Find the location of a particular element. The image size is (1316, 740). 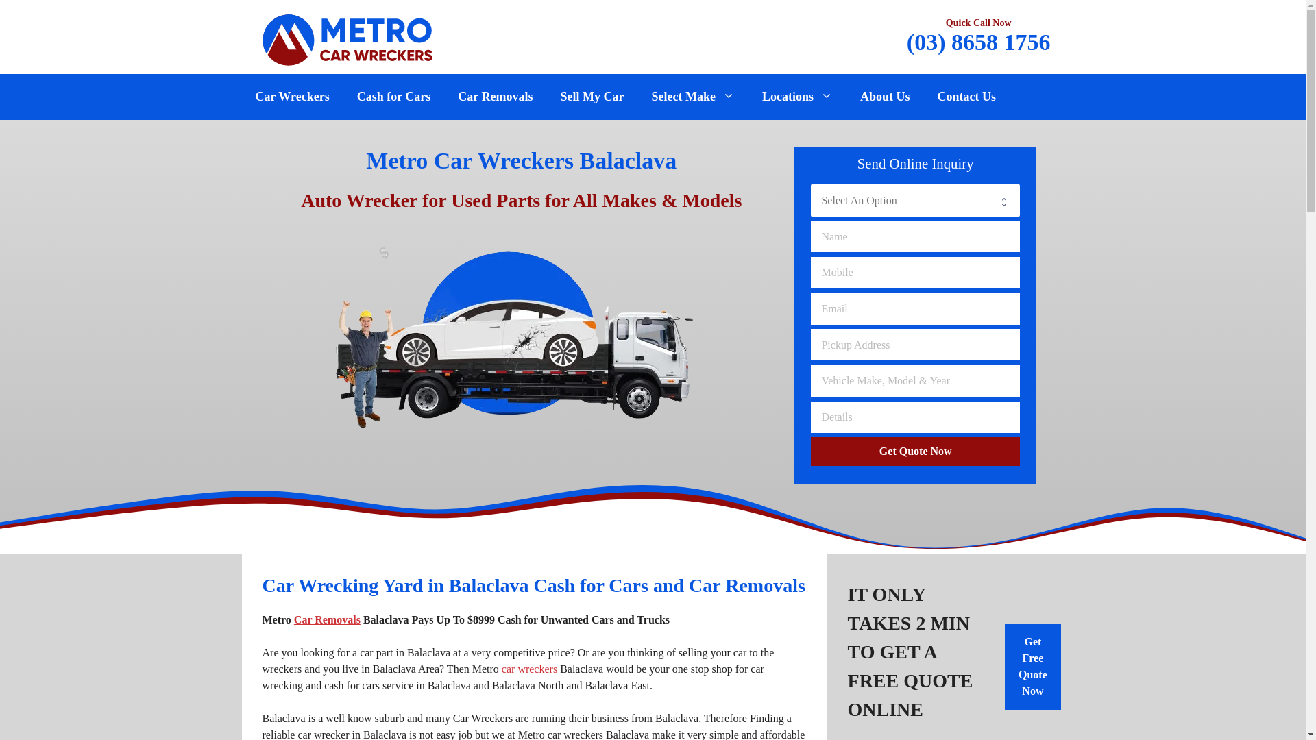

Get Free Quote Now is located at coordinates (1033, 667).